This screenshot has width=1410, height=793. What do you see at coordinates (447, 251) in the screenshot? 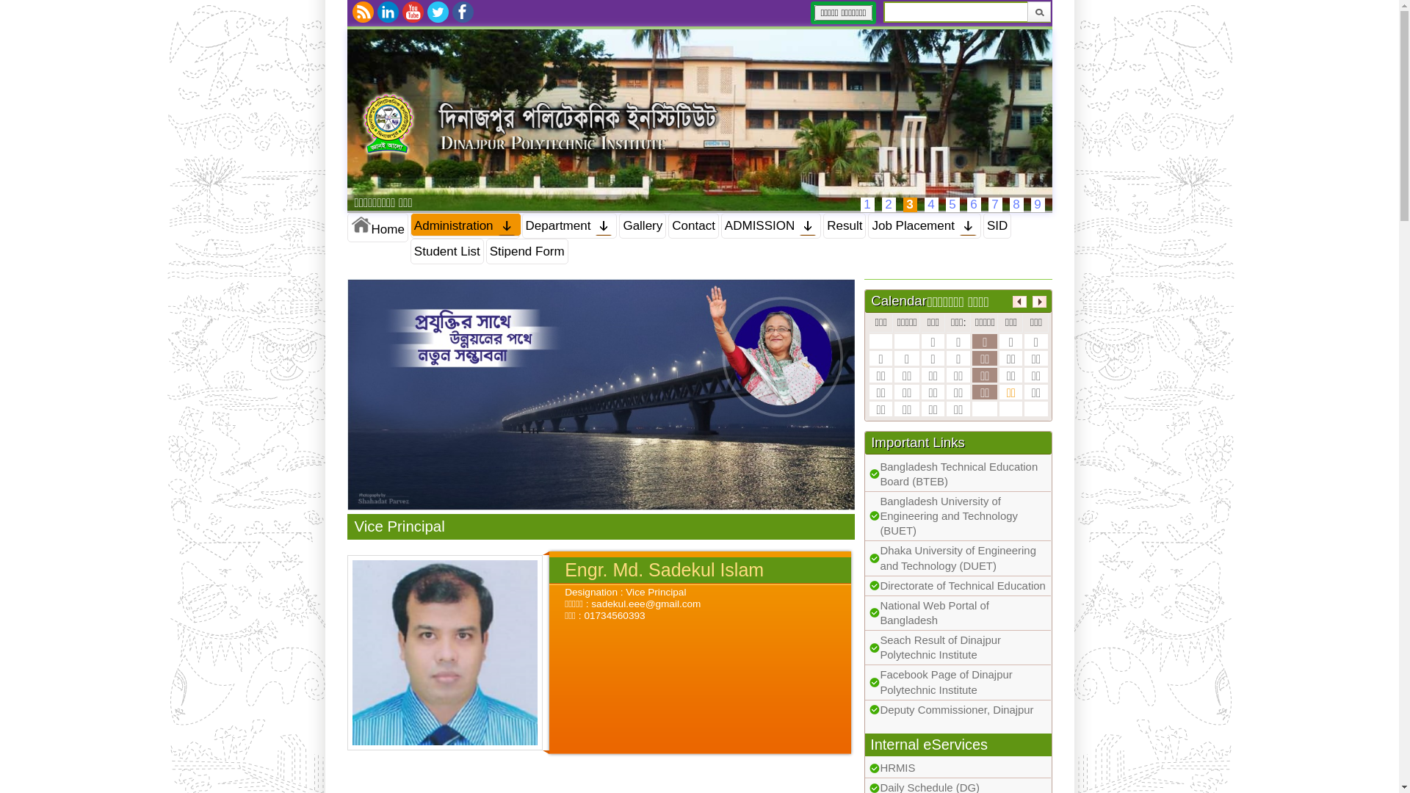
I see `Student List` at bounding box center [447, 251].